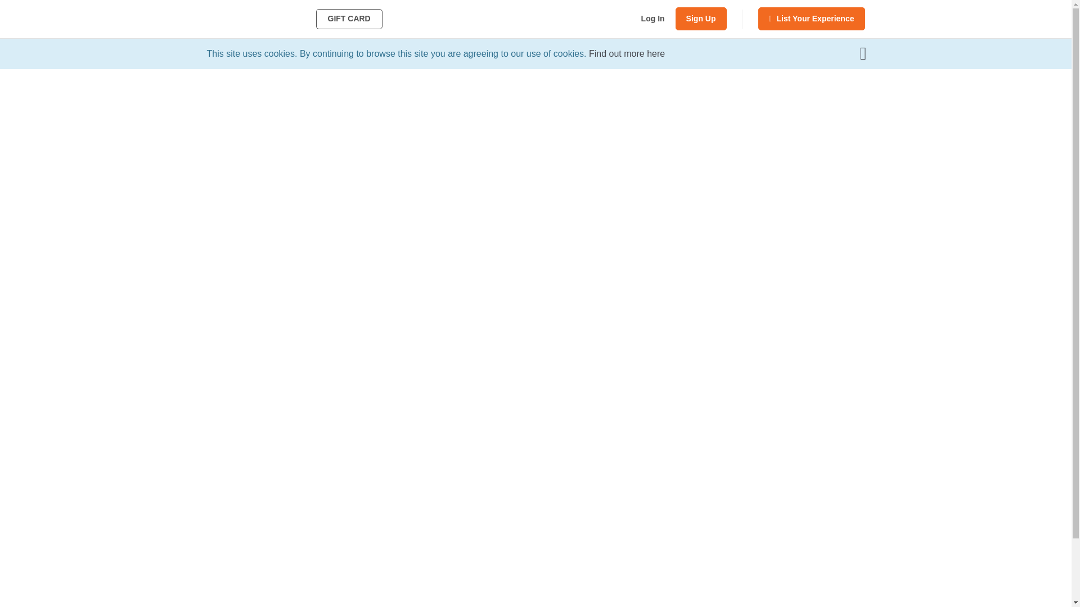 This screenshot has width=1080, height=607. I want to click on GIFT CARD, so click(349, 19).